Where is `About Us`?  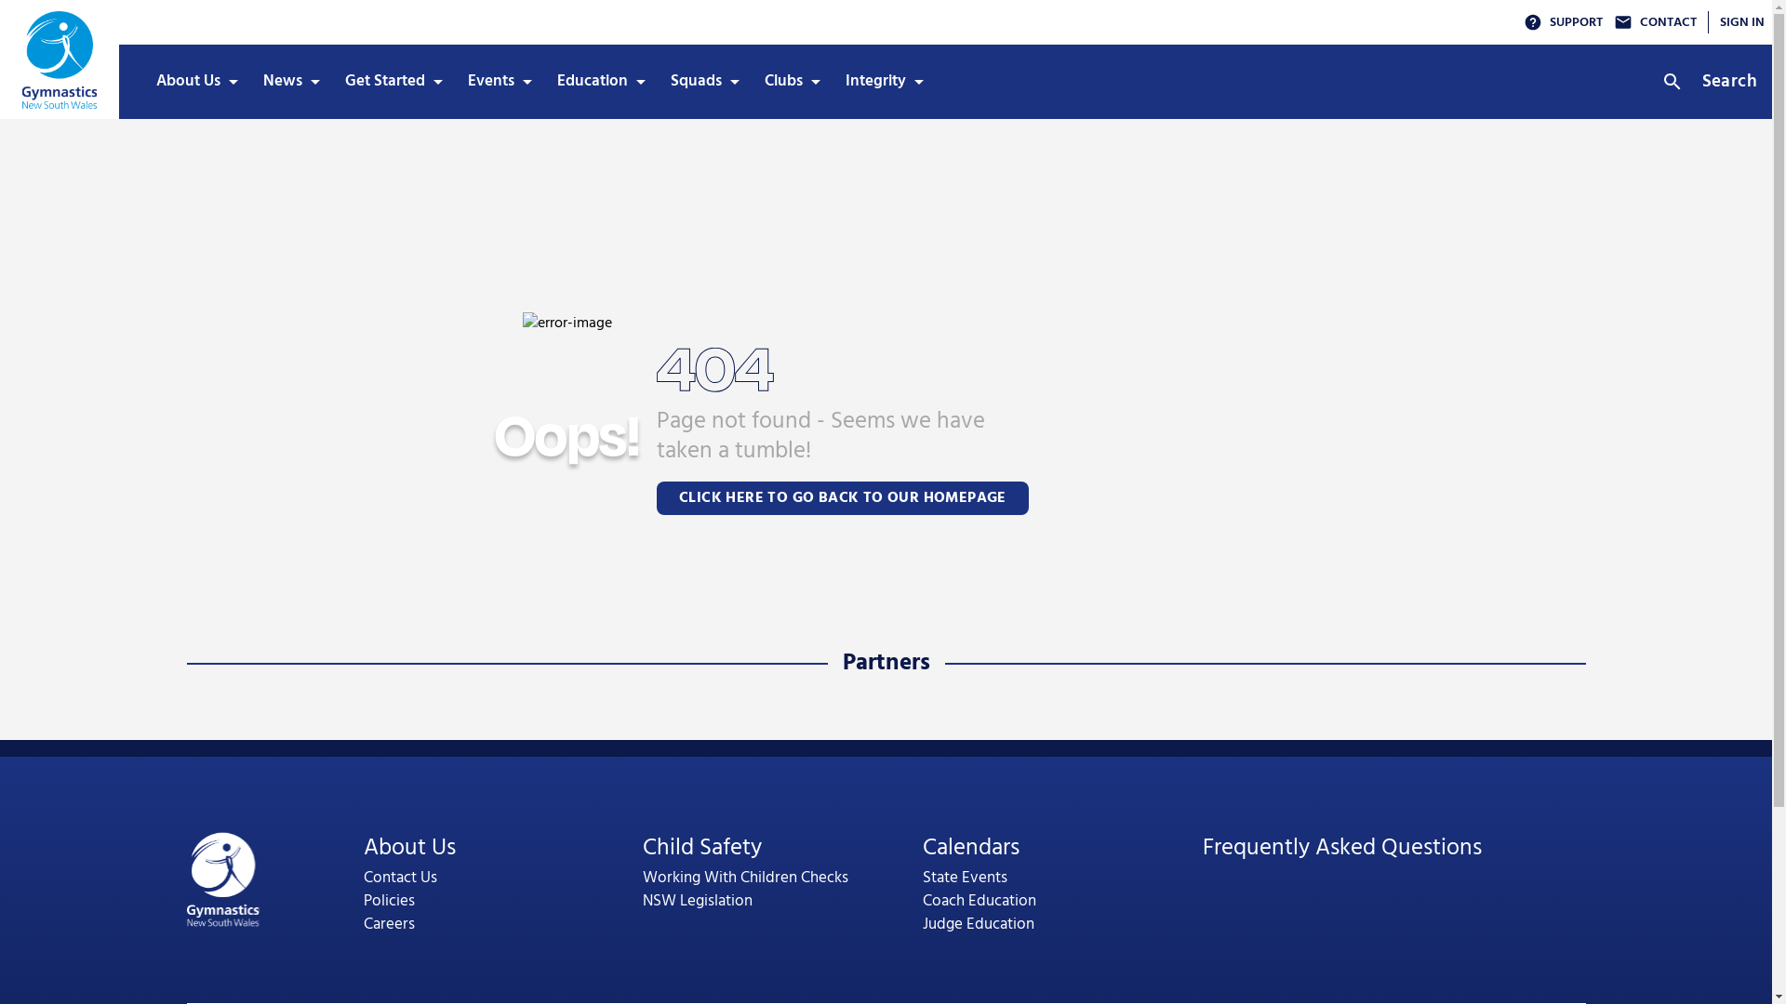 About Us is located at coordinates (195, 82).